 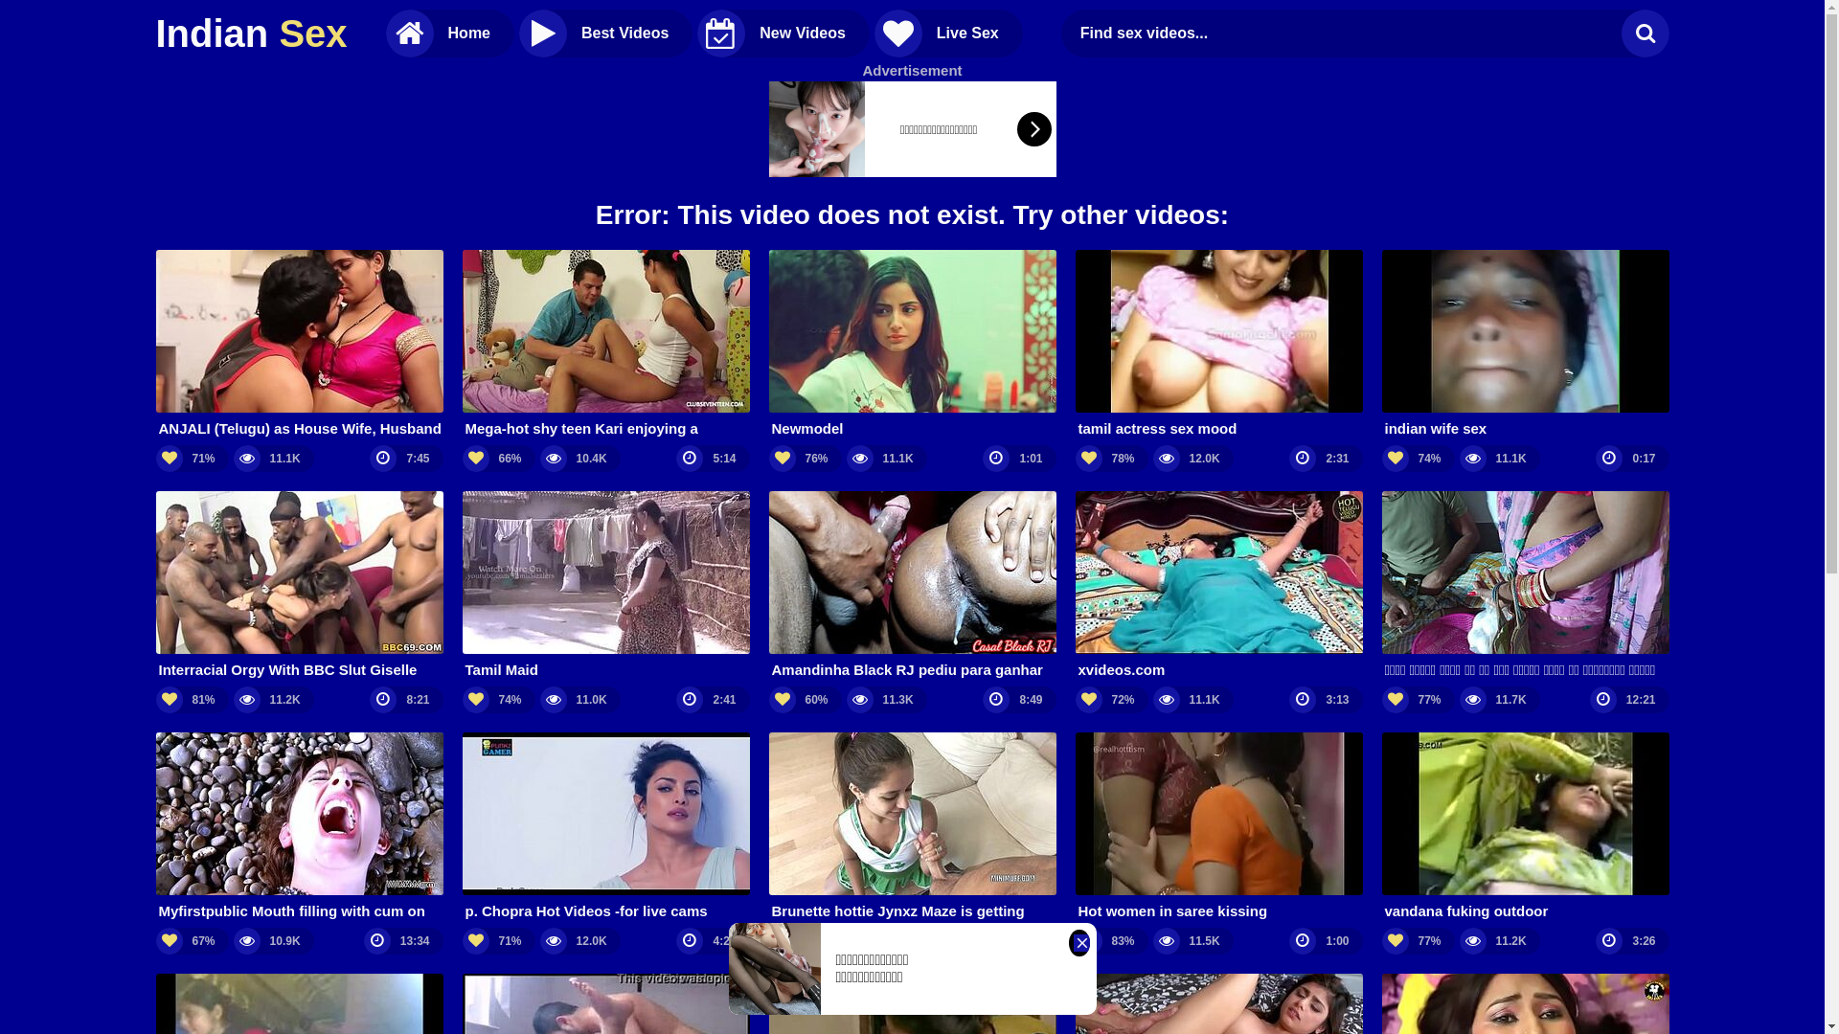 I want to click on Home, so click(x=450, y=34).